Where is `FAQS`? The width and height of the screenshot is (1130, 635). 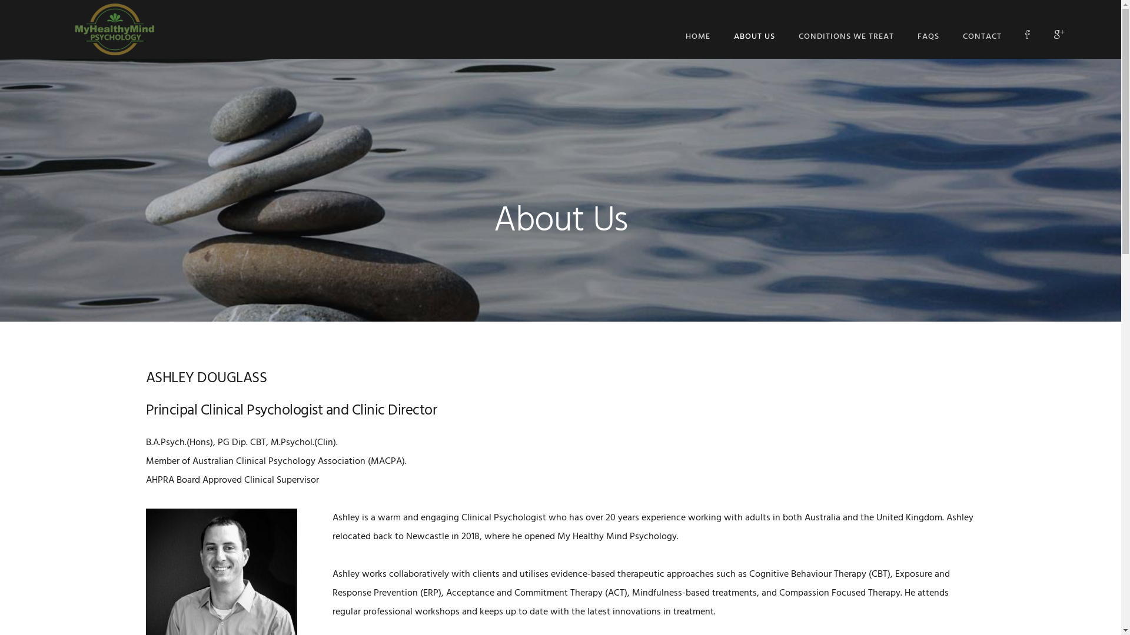 FAQS is located at coordinates (929, 36).